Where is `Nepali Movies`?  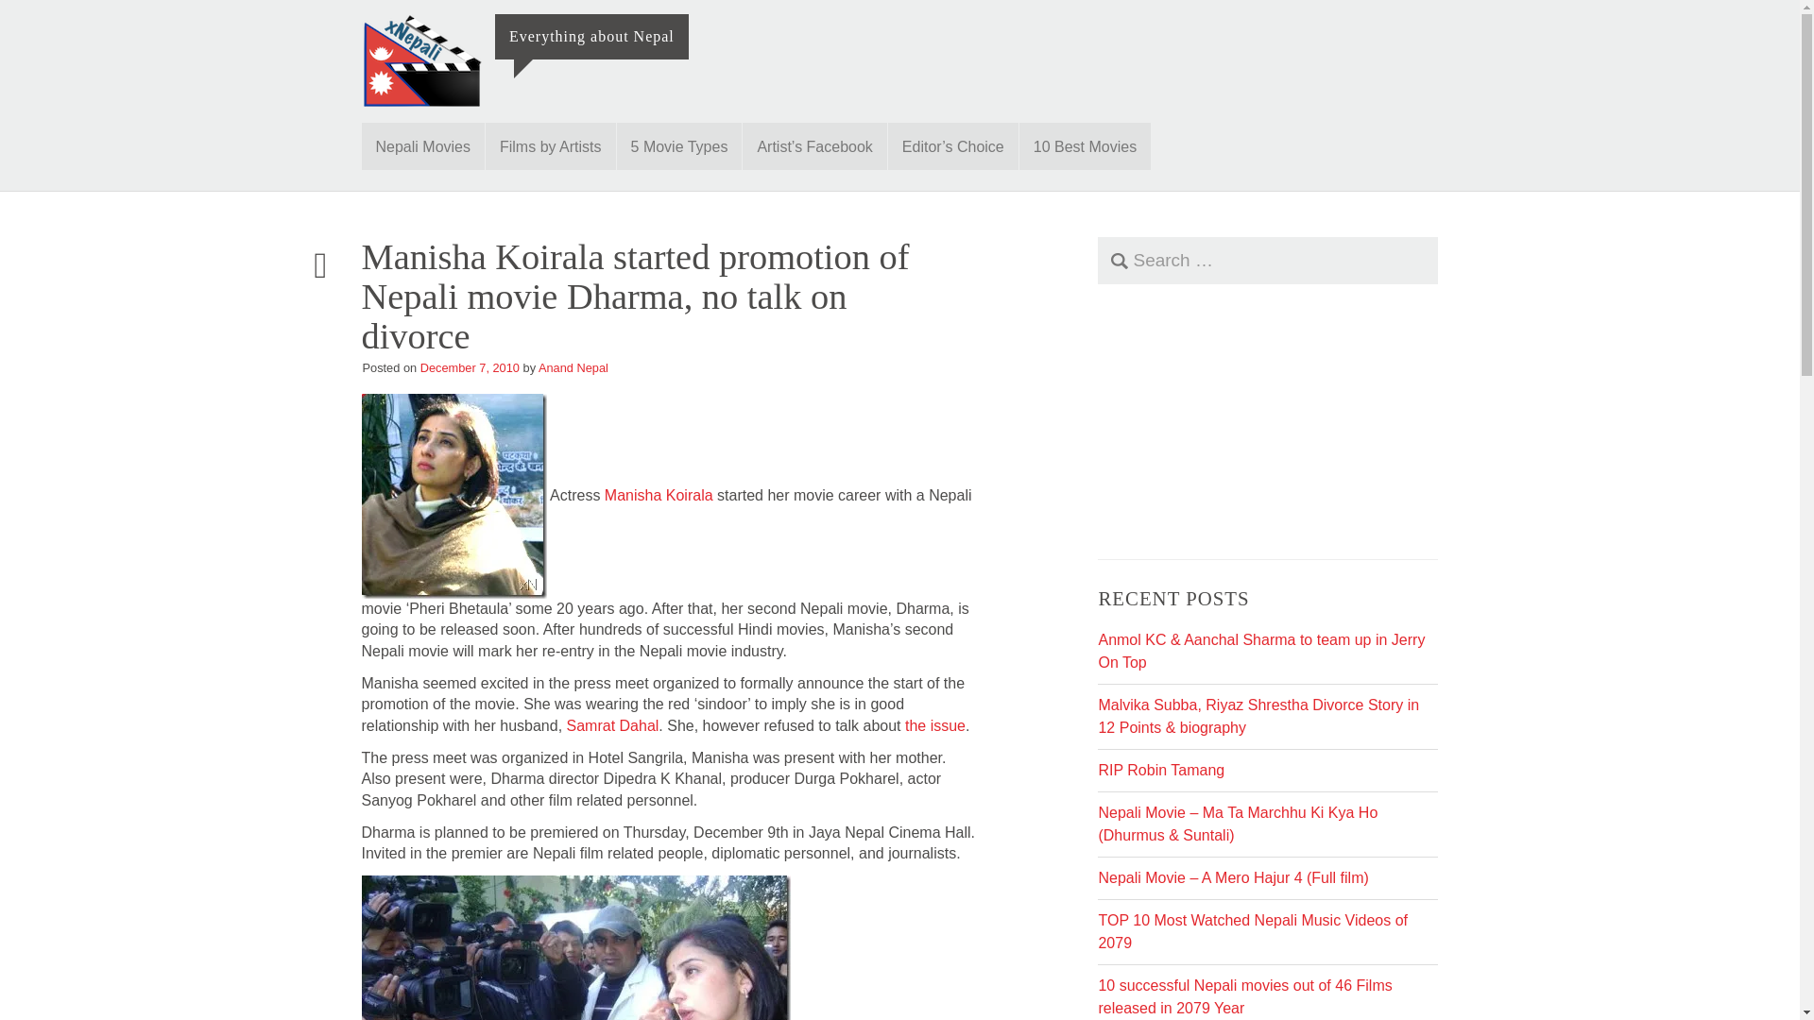 Nepali Movies is located at coordinates (422, 145).